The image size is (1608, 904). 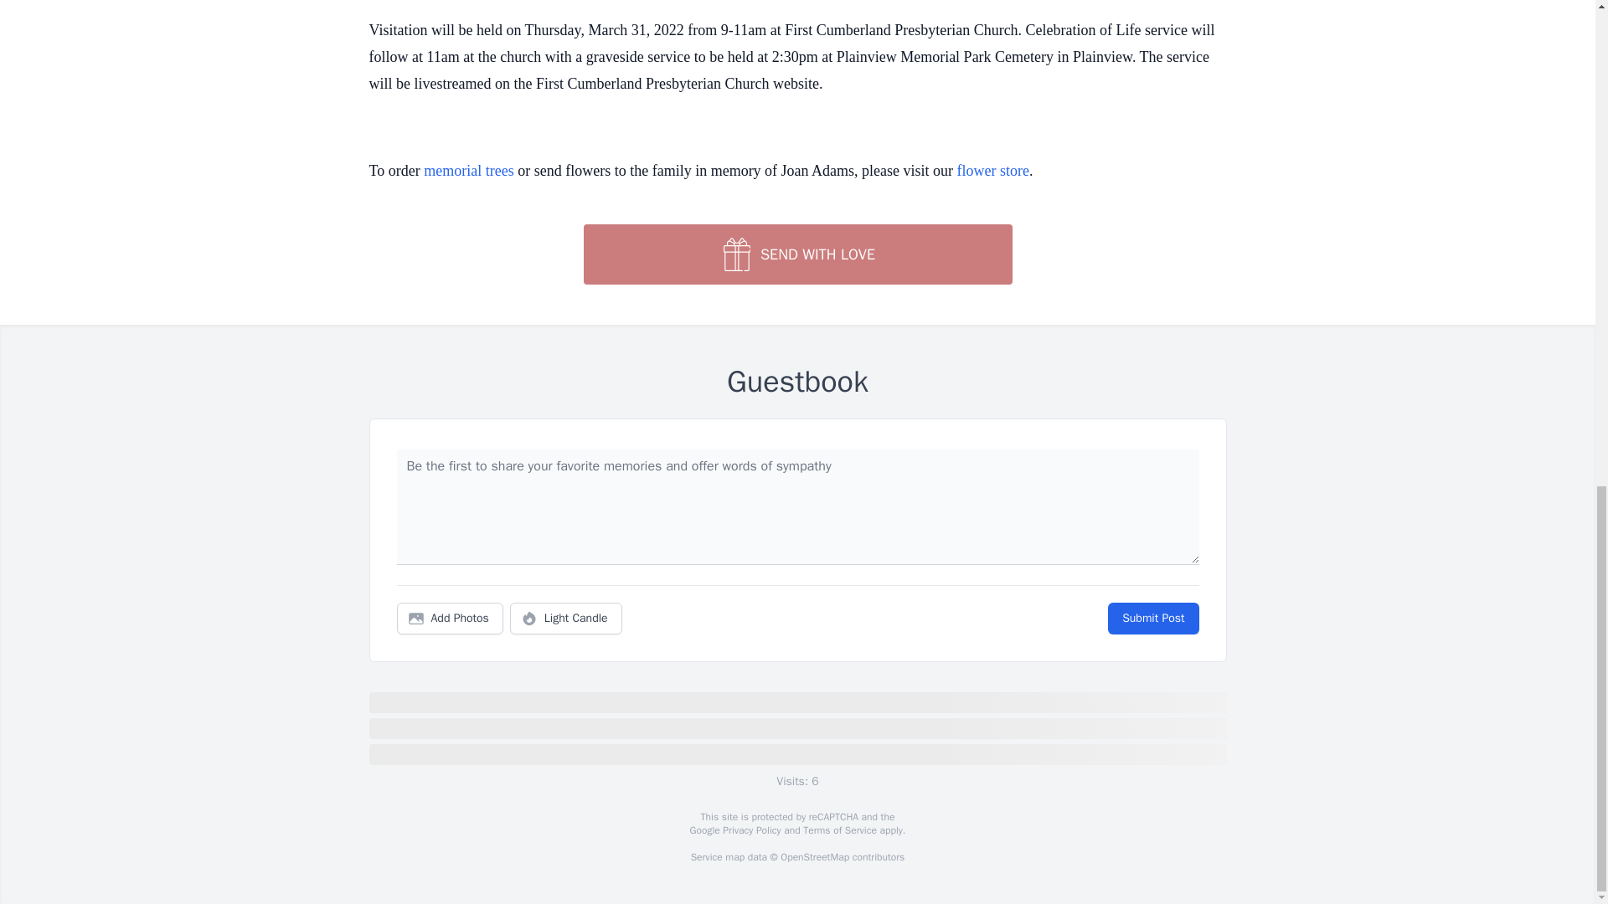 I want to click on OpenStreetMap, so click(x=814, y=857).